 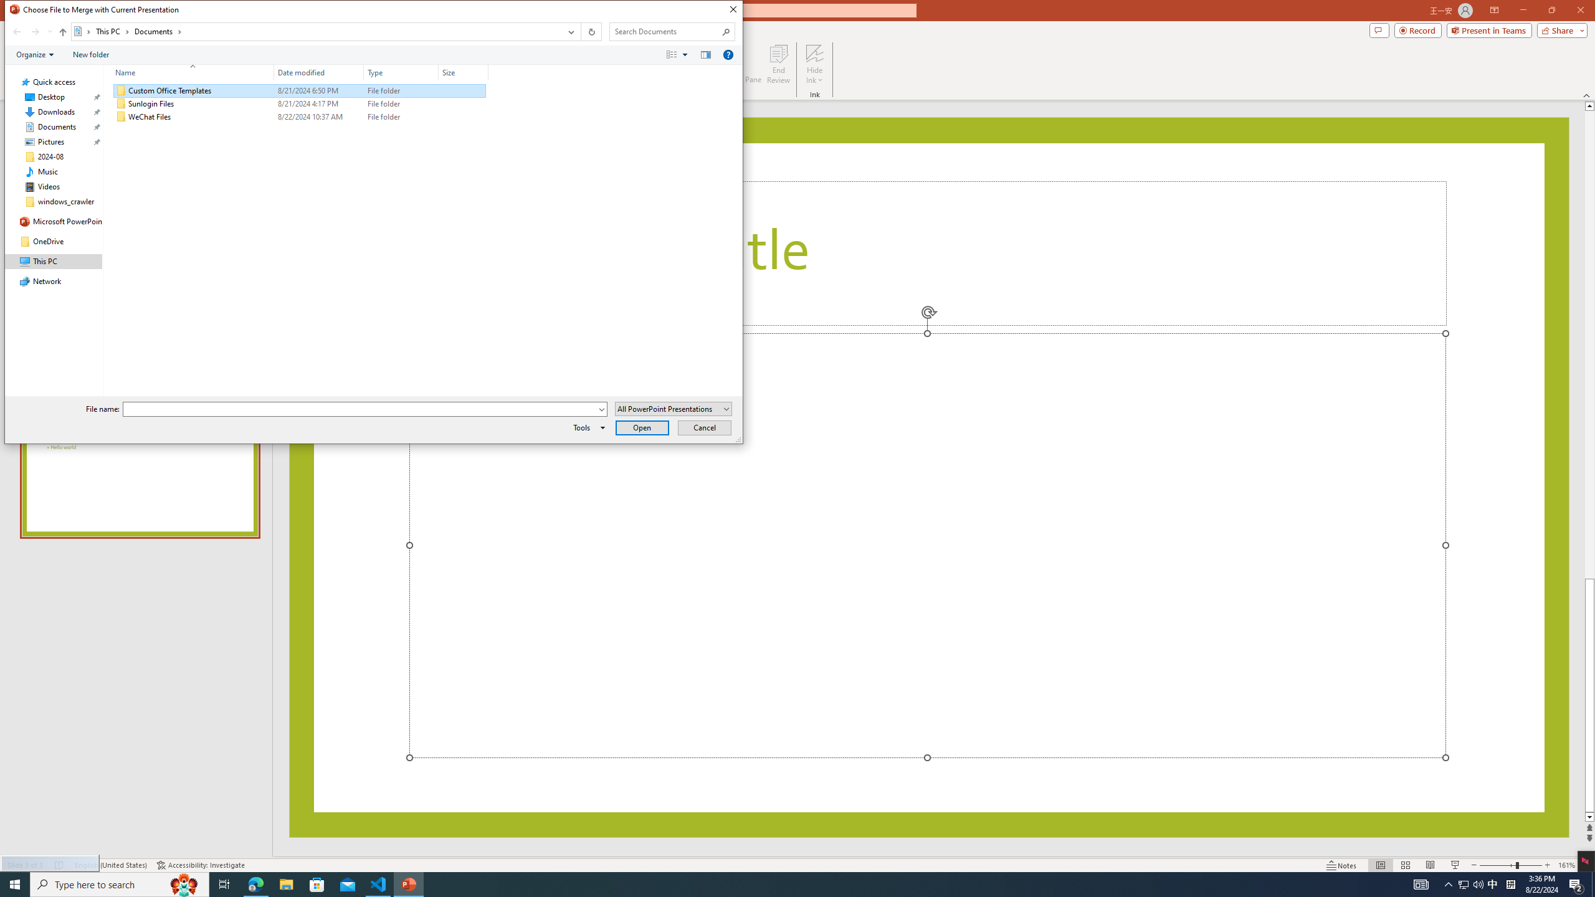 I want to click on &Help, so click(x=299, y=103).